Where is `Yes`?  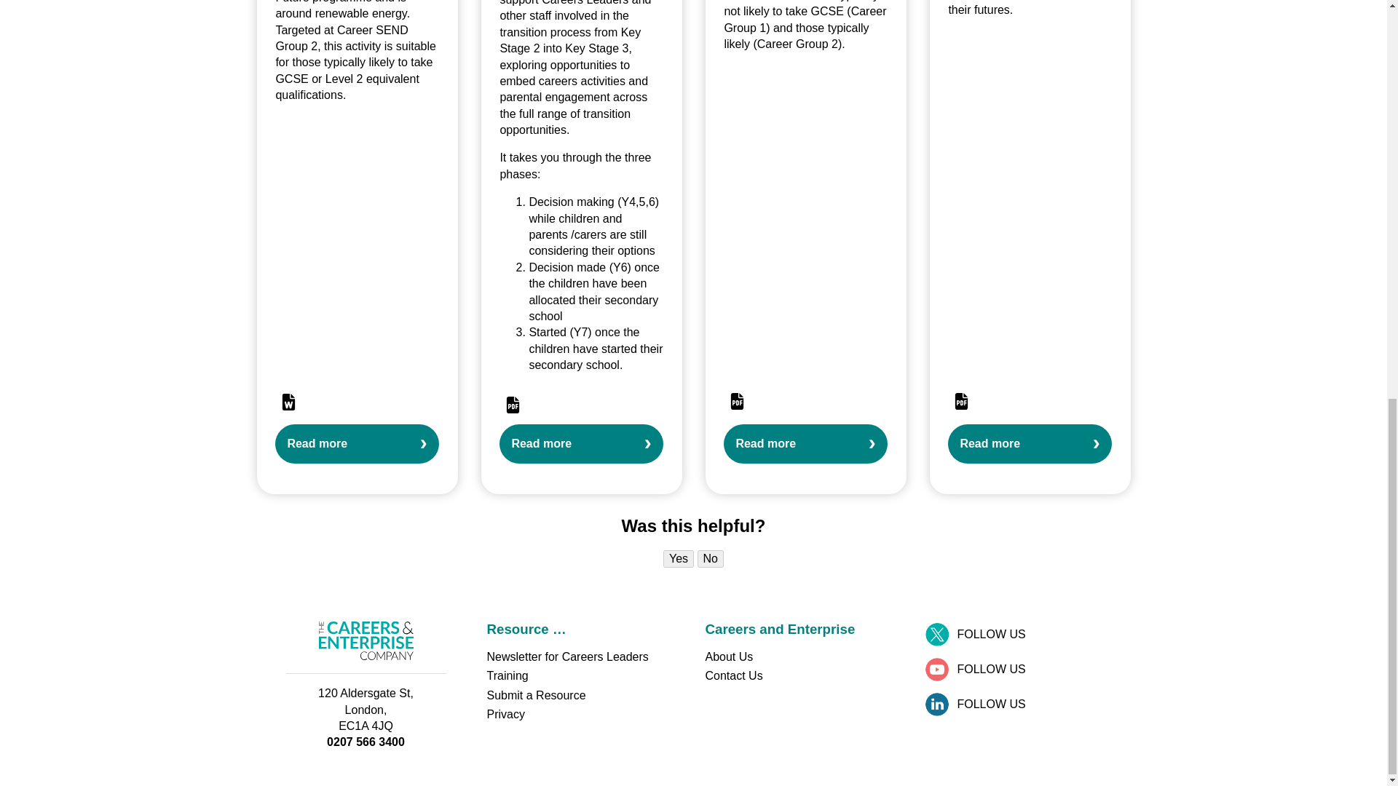 Yes is located at coordinates (678, 559).